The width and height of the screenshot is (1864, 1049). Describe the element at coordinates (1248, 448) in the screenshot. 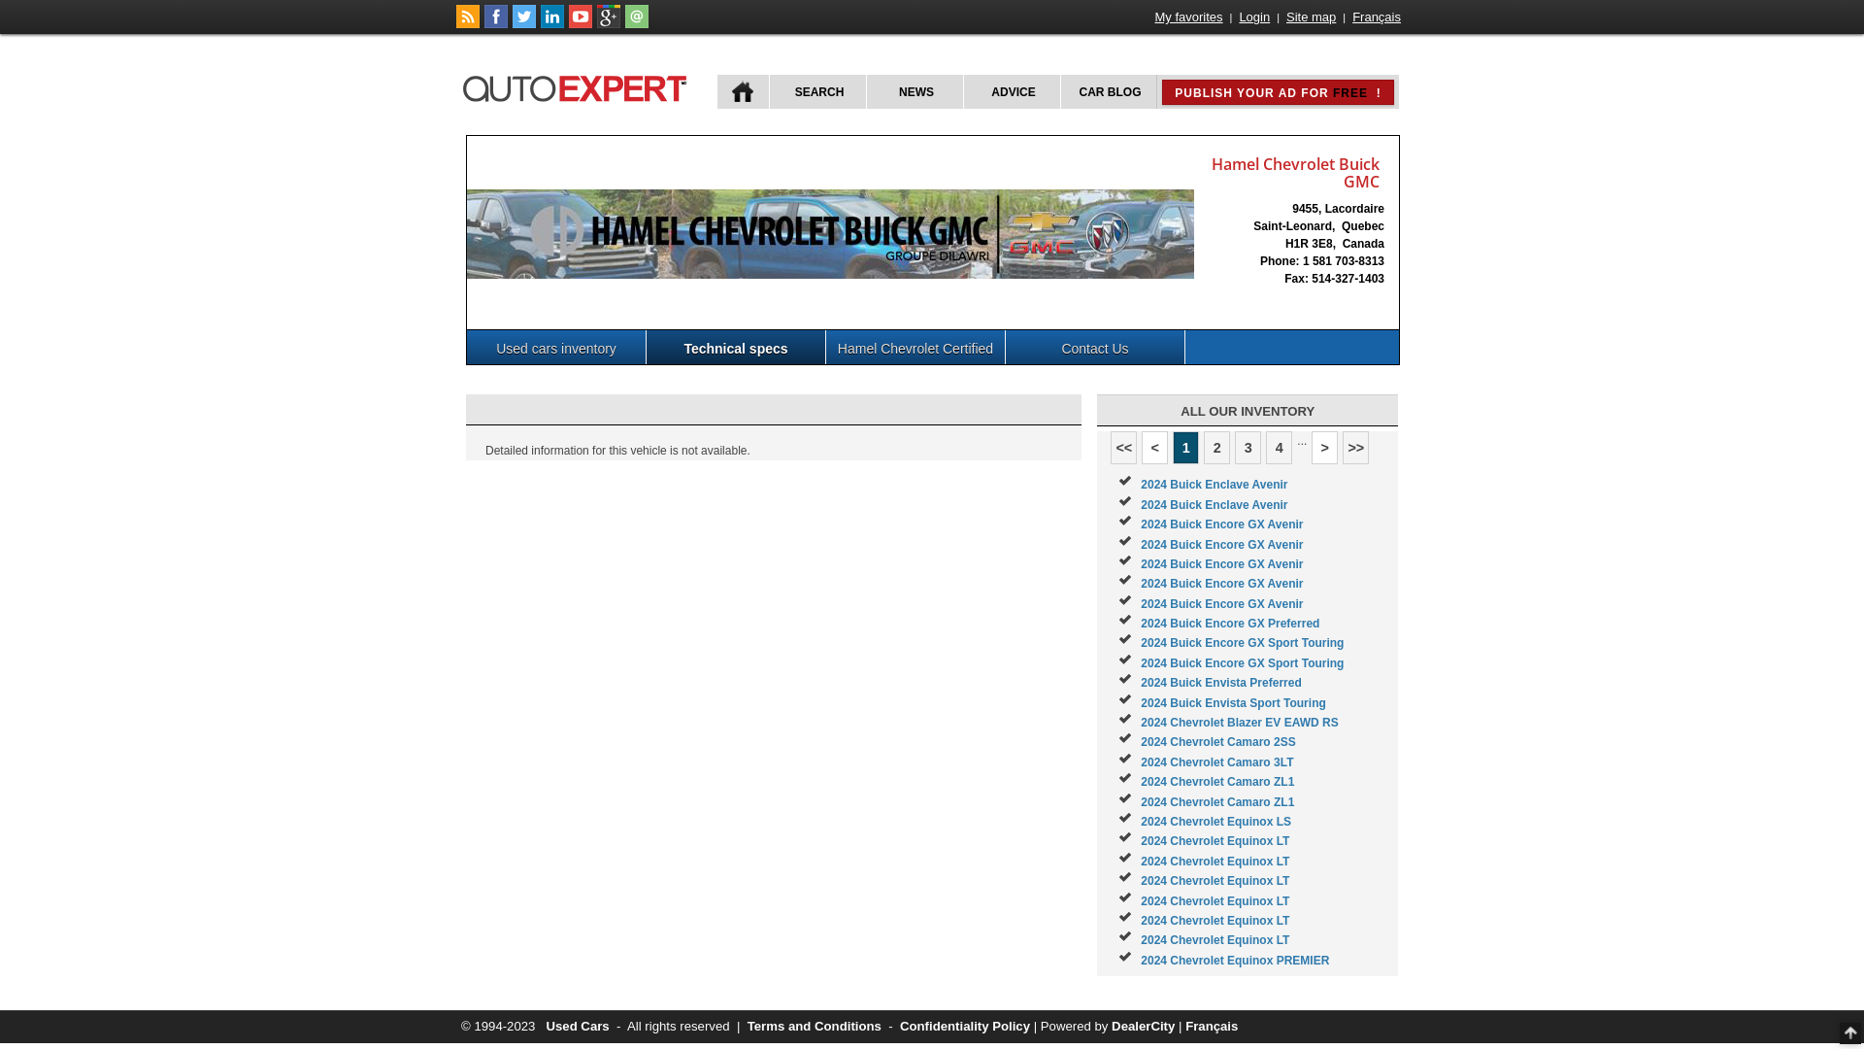

I see `3` at that location.